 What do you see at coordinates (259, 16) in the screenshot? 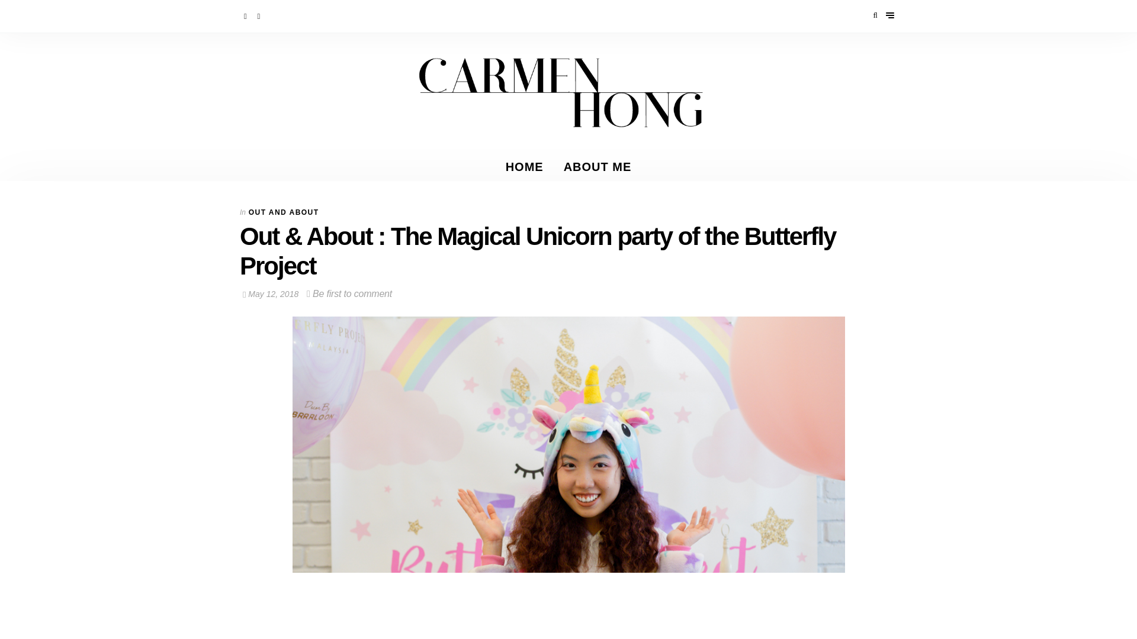
I see `Instagram` at bounding box center [259, 16].